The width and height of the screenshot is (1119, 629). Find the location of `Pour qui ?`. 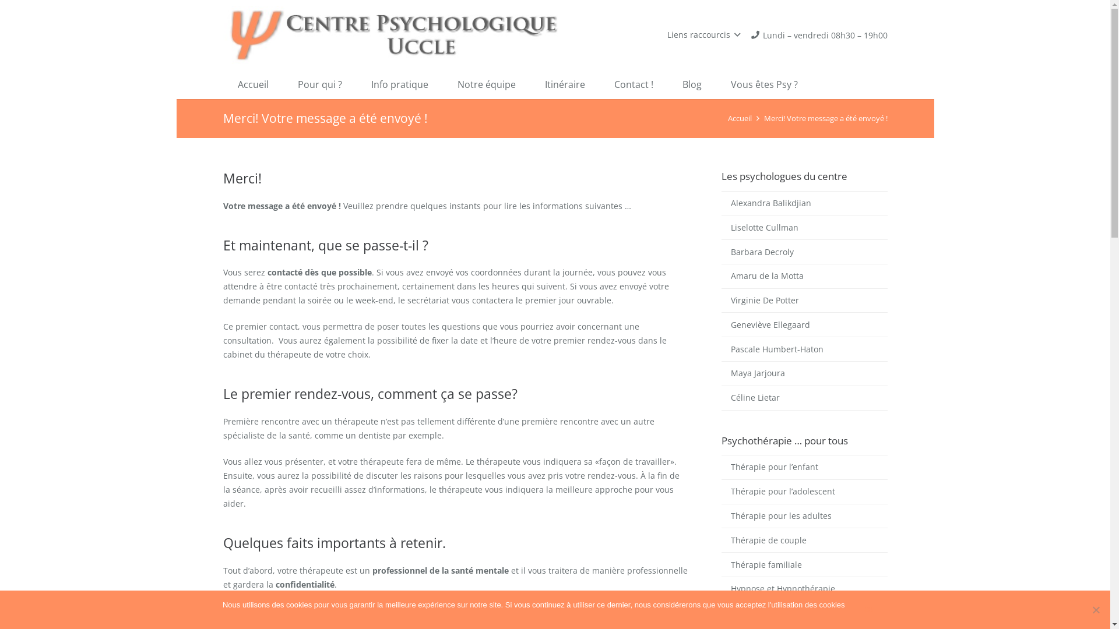

Pour qui ? is located at coordinates (320, 84).